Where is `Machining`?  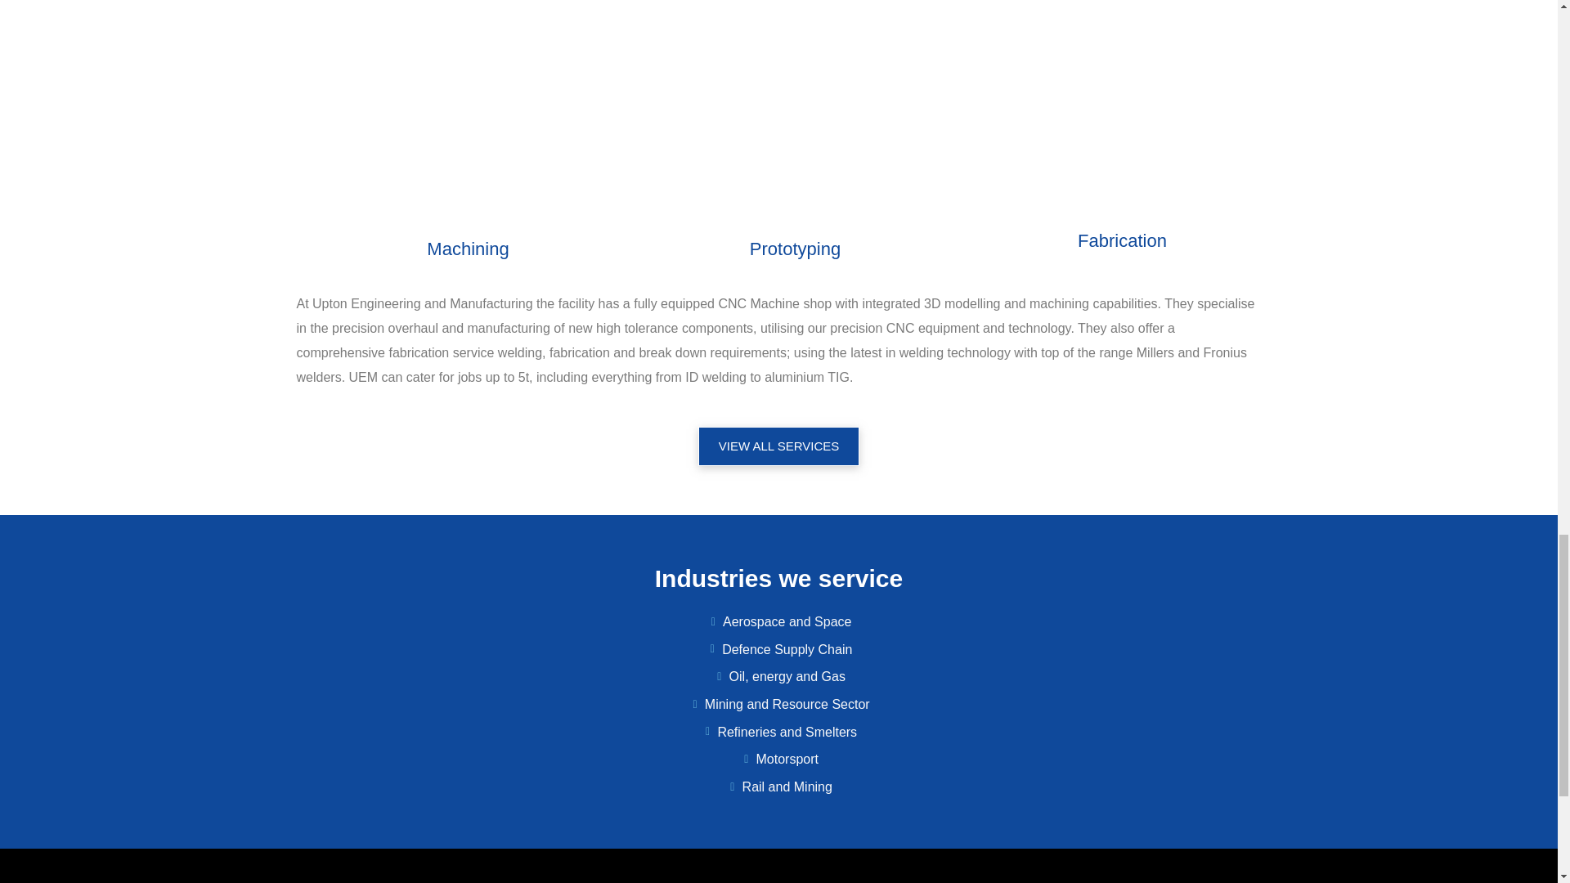
Machining is located at coordinates (468, 249).